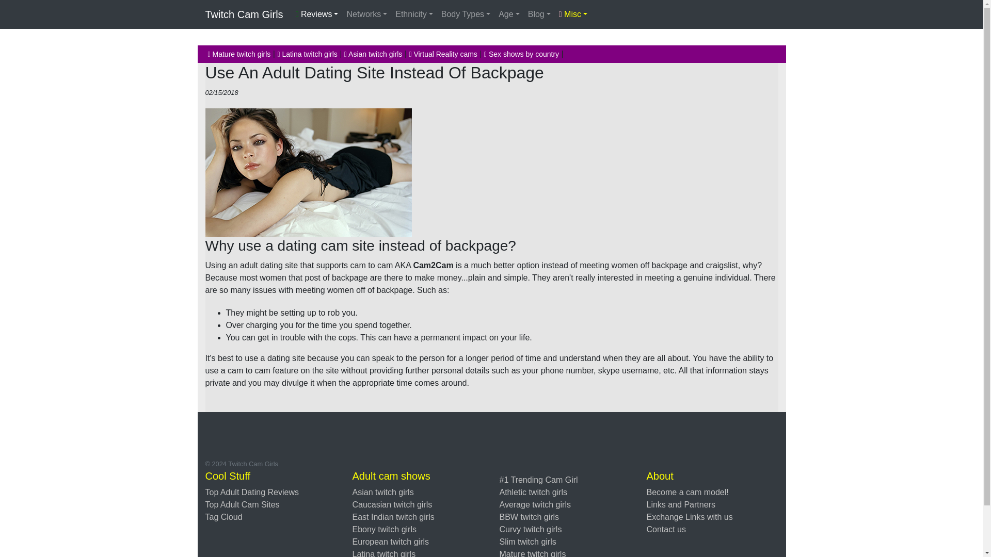 This screenshot has height=557, width=991. Describe the element at coordinates (244, 14) in the screenshot. I see `Twitch Cam Girls` at that location.